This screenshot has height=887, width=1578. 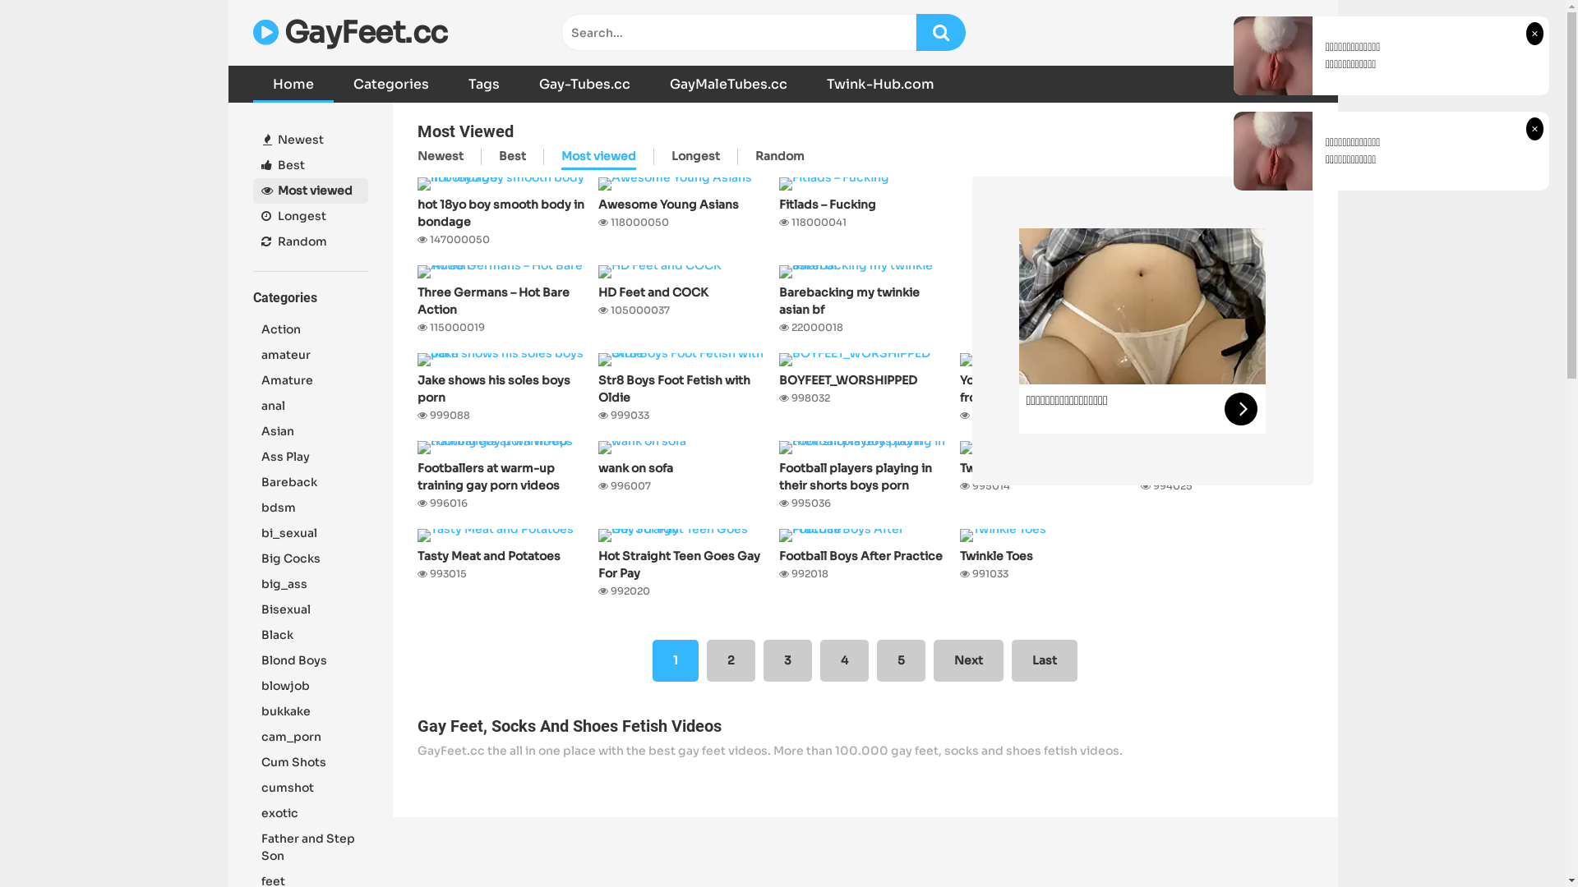 I want to click on Football players playing in their shorts boys porn
995036, so click(x=865, y=476).